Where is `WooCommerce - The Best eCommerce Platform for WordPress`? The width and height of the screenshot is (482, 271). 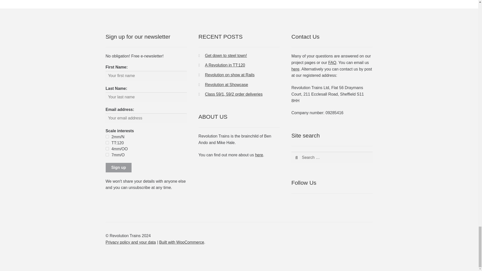
WooCommerce - The Best eCommerce Platform for WordPress is located at coordinates (181, 242).